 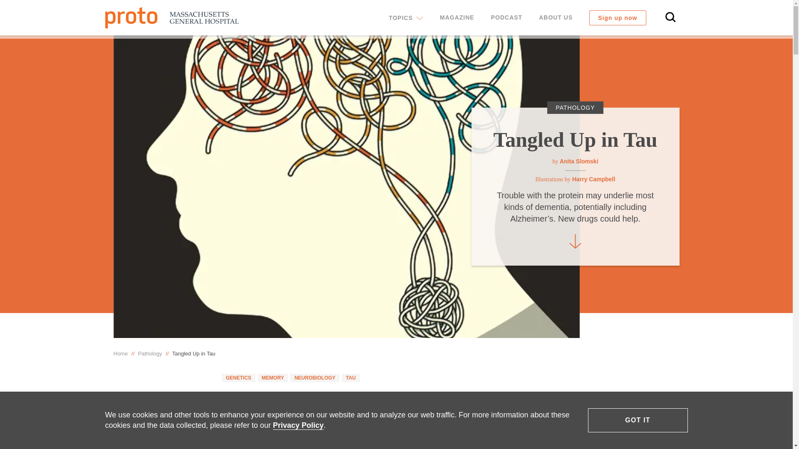 What do you see at coordinates (618, 17) in the screenshot?
I see `Sign up now` at bounding box center [618, 17].